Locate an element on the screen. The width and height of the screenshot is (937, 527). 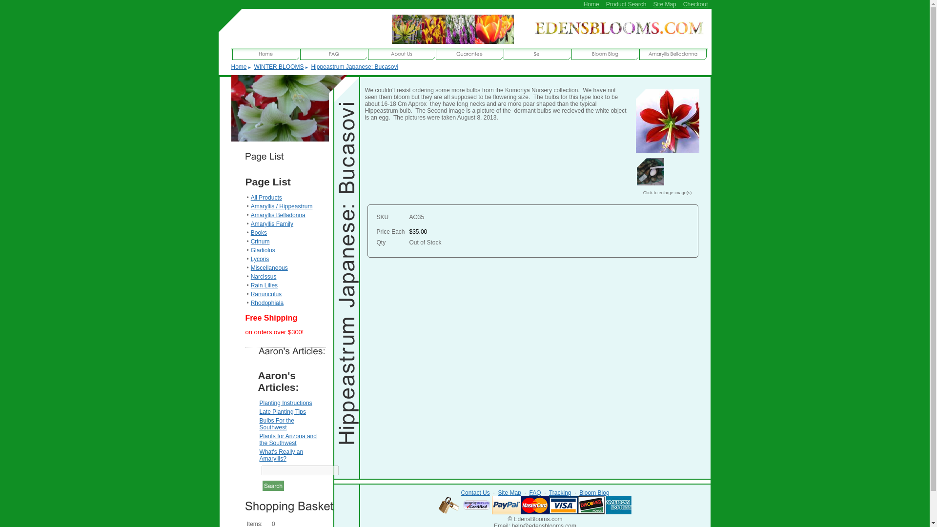
Site Map is located at coordinates (664, 4).